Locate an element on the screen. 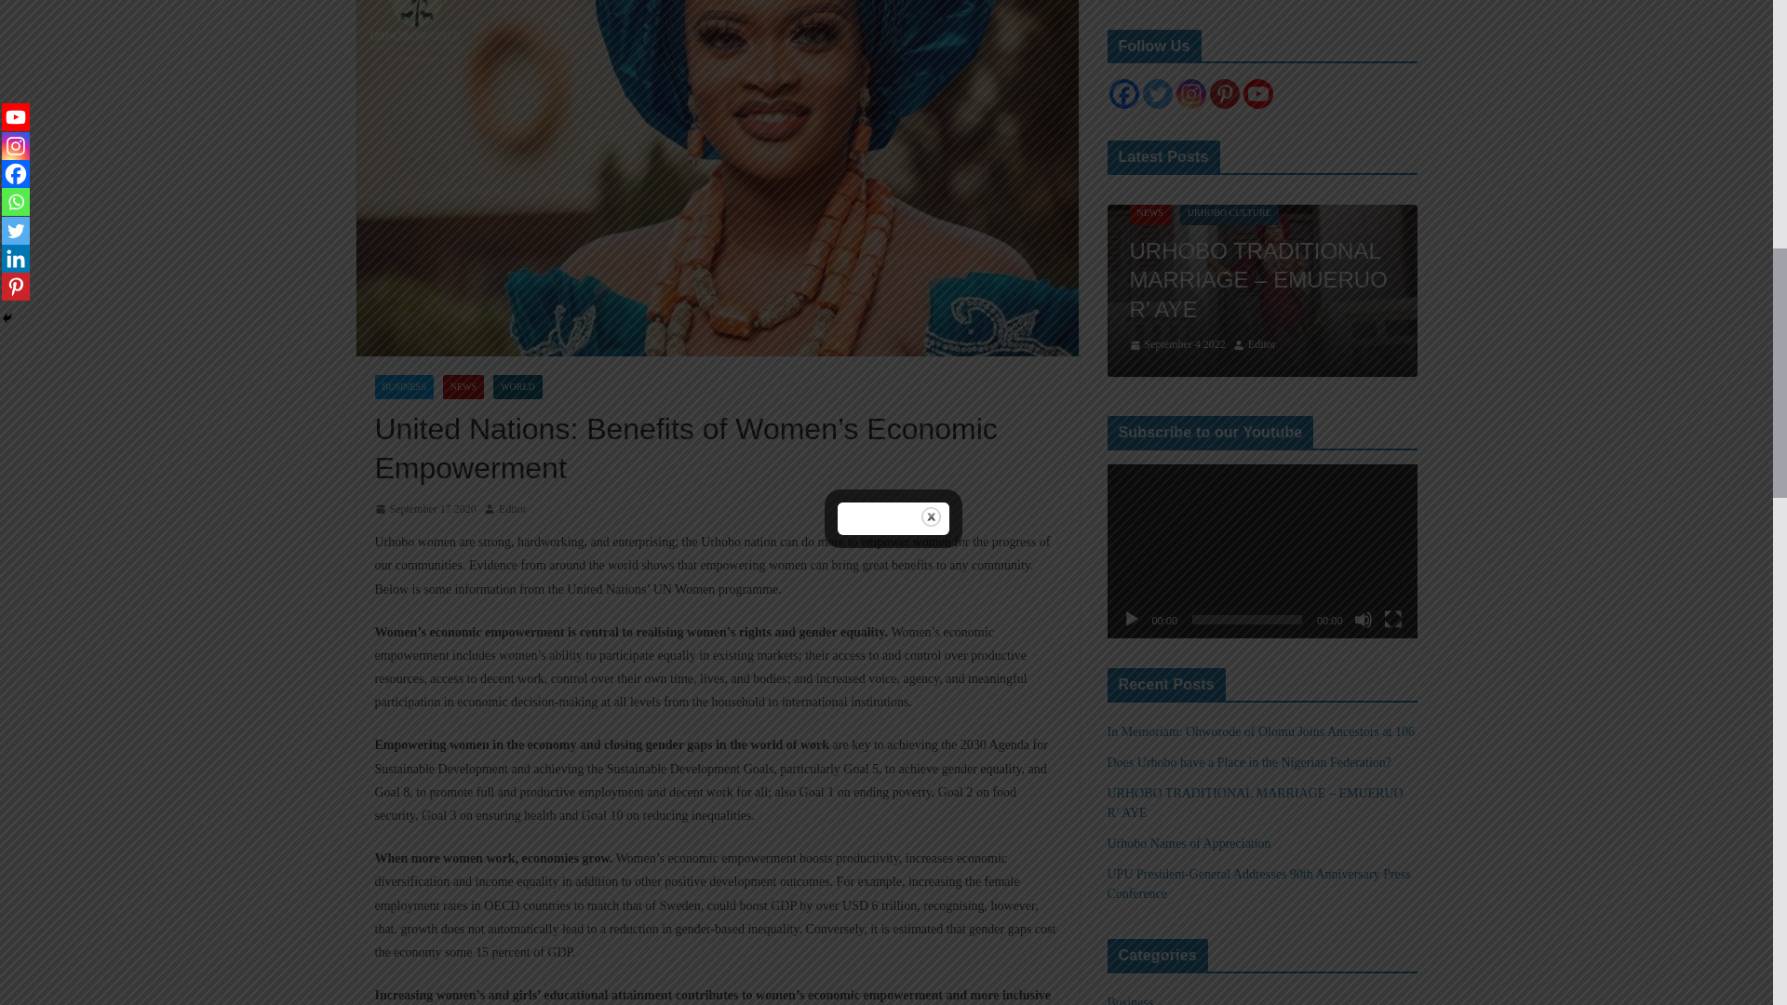  Editor is located at coordinates (512, 510).